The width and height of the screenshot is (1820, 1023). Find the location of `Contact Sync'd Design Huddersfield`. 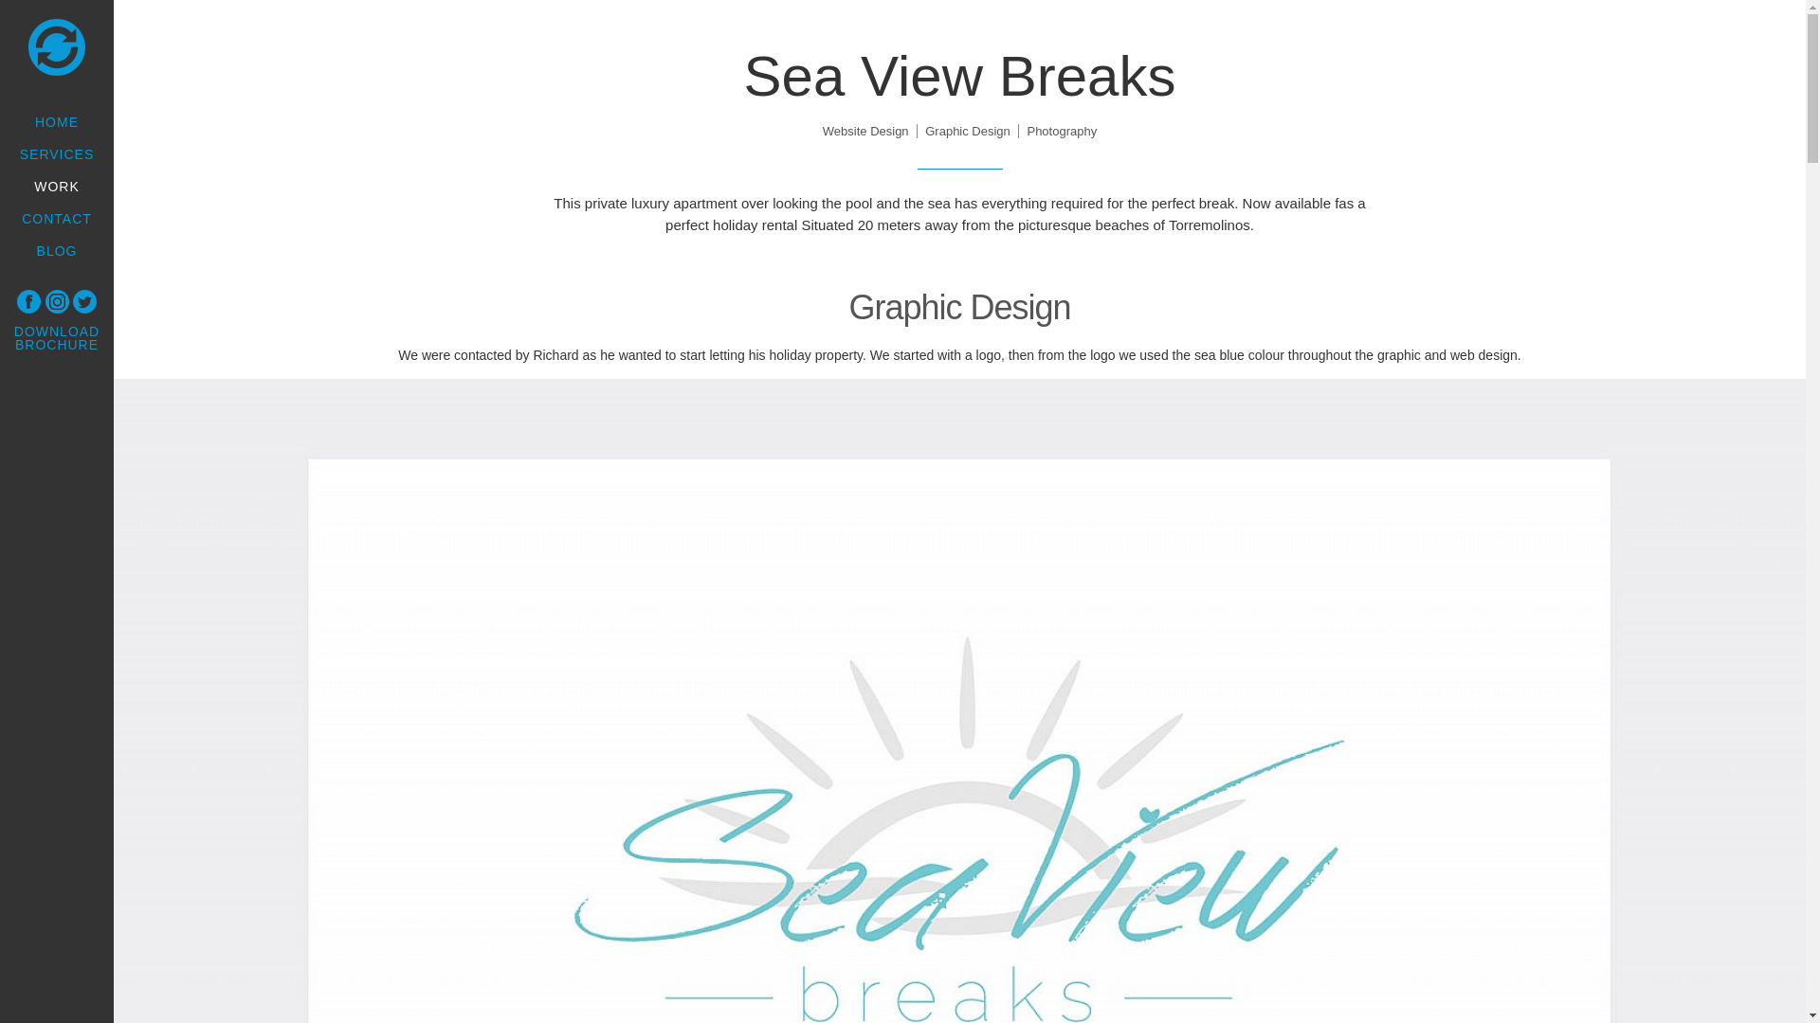

Contact Sync'd Design Huddersfield is located at coordinates (57, 218).